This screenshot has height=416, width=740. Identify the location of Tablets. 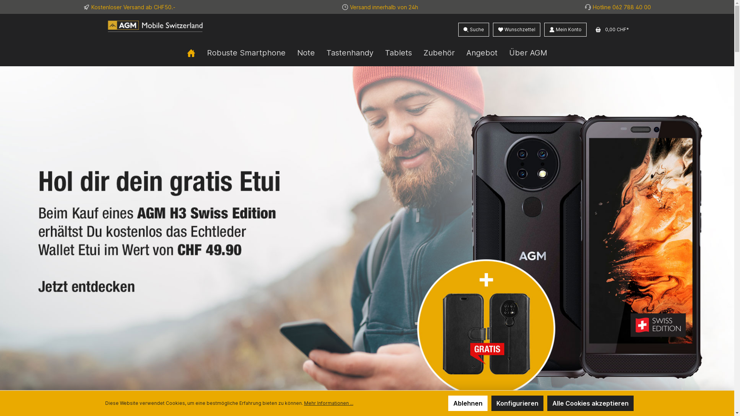
(399, 53).